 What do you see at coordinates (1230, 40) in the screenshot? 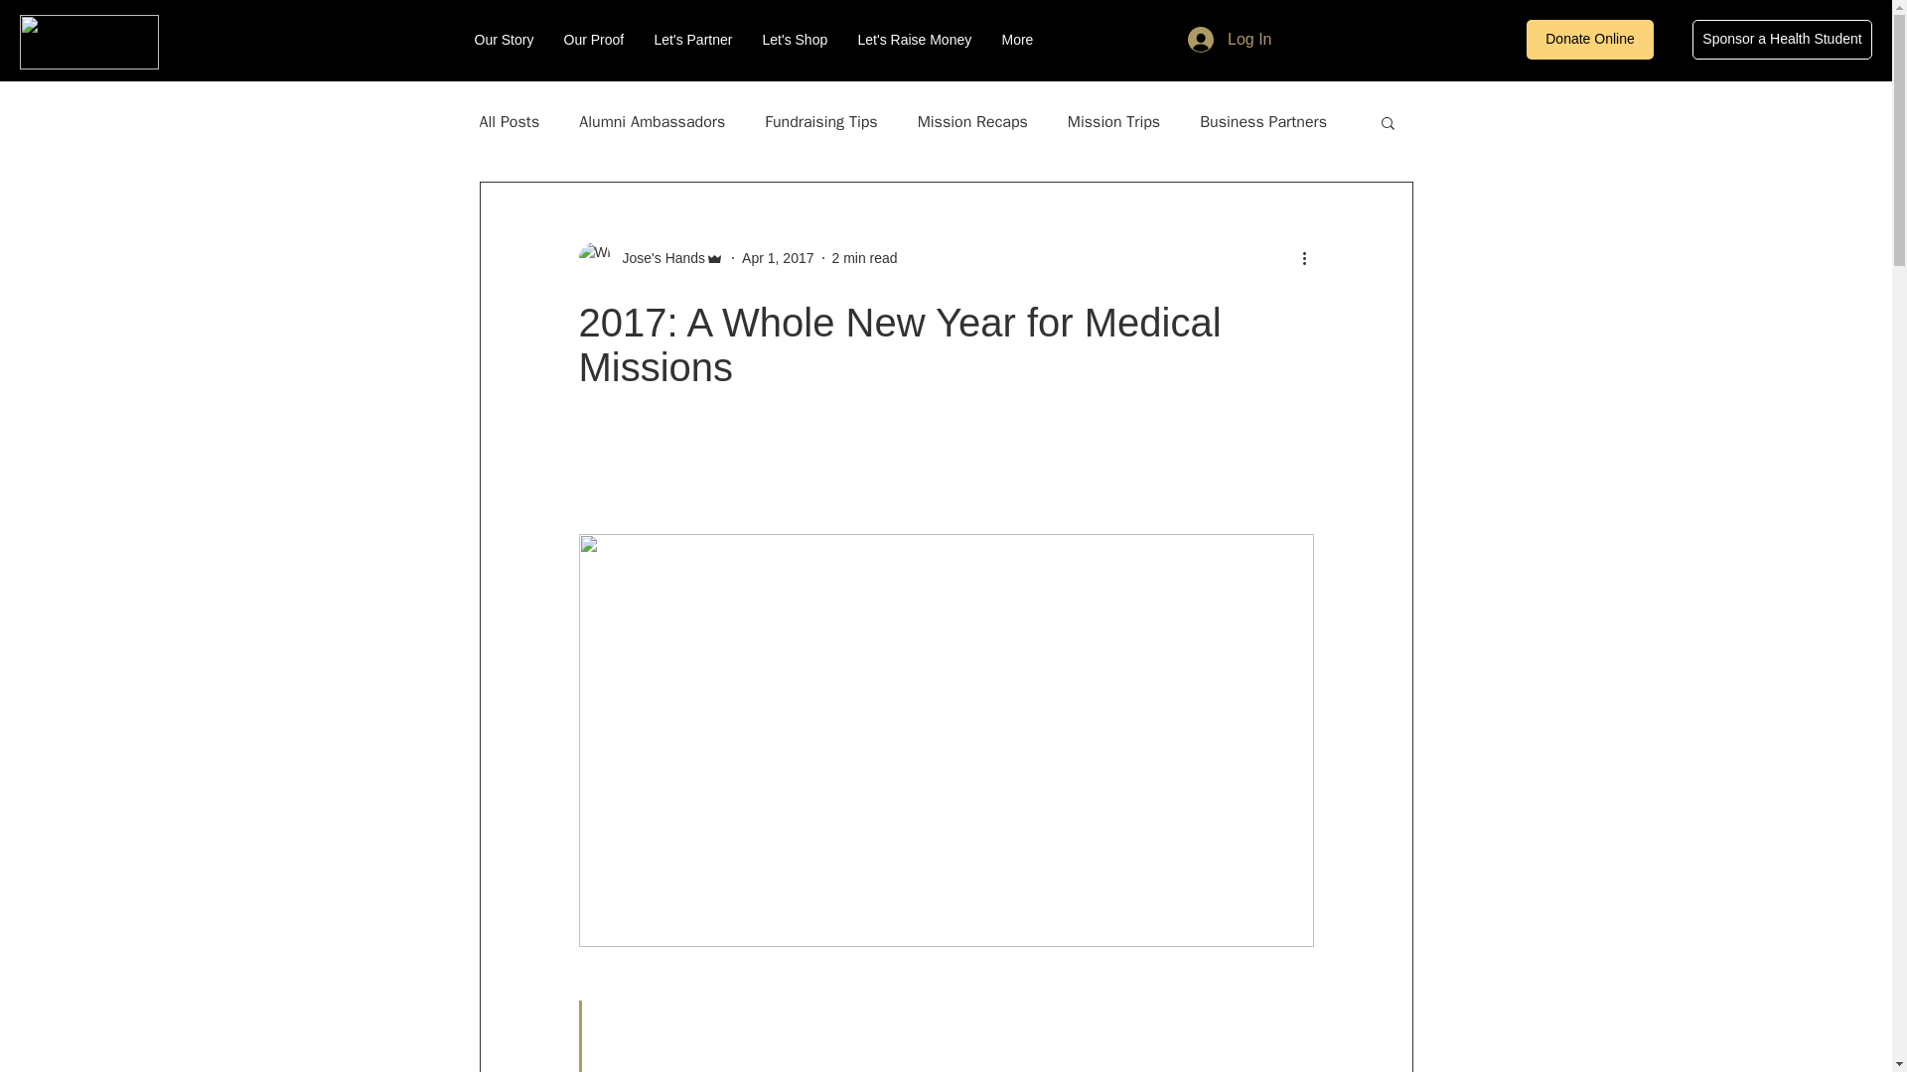
I see `Log In` at bounding box center [1230, 40].